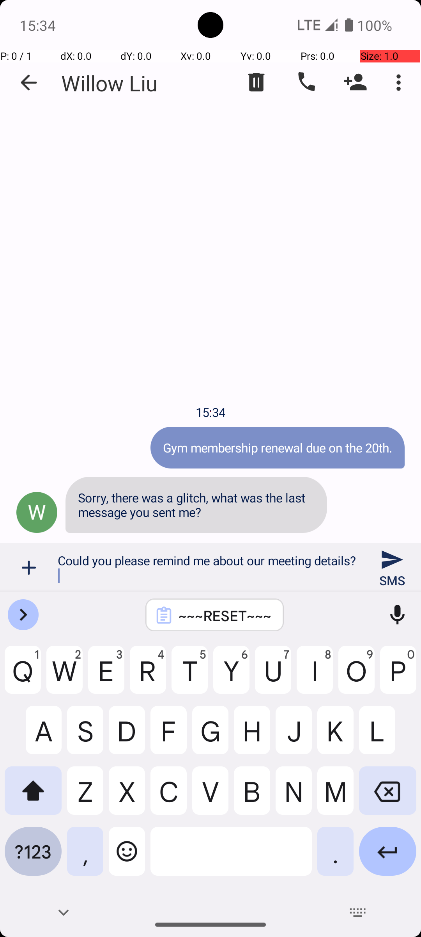 This screenshot has width=421, height=937. Describe the element at coordinates (210, 568) in the screenshot. I see `Could you please remind me about our meeting details?
` at that location.